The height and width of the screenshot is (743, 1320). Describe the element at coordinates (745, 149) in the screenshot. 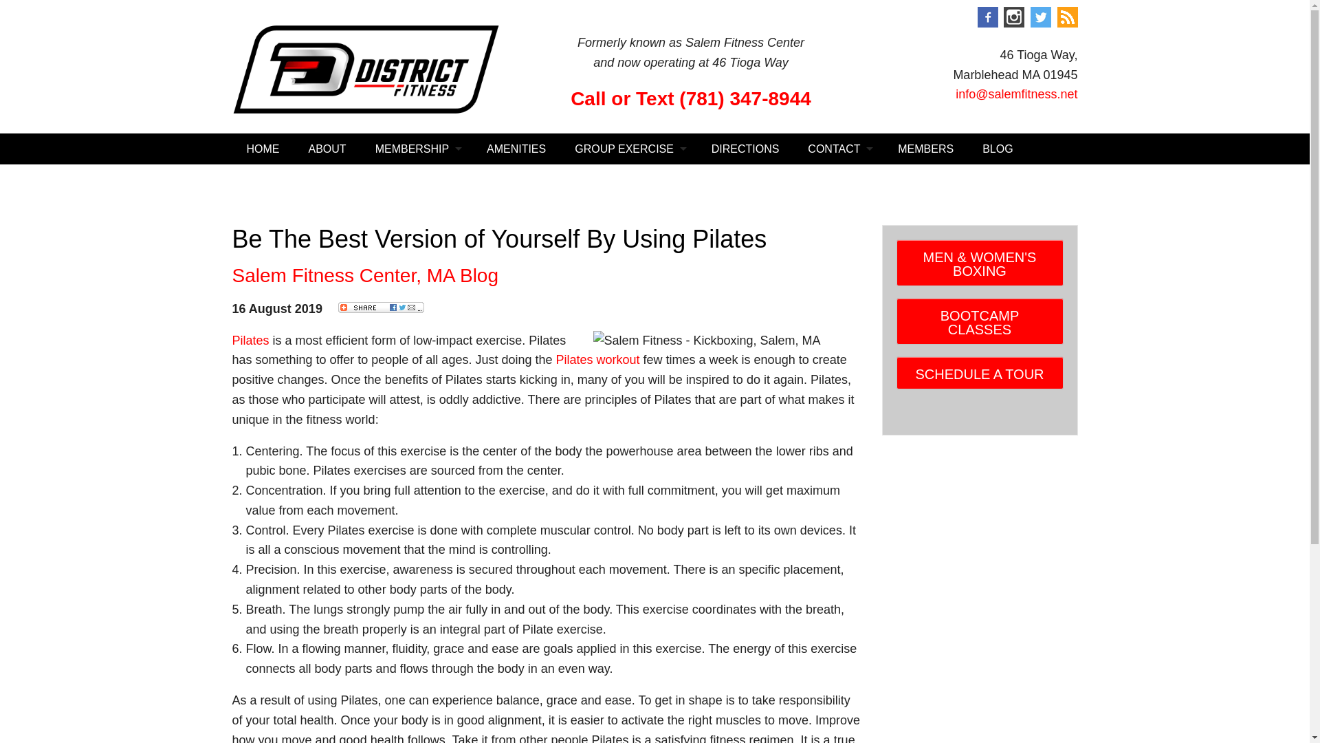

I see `DIRECTIONS` at that location.